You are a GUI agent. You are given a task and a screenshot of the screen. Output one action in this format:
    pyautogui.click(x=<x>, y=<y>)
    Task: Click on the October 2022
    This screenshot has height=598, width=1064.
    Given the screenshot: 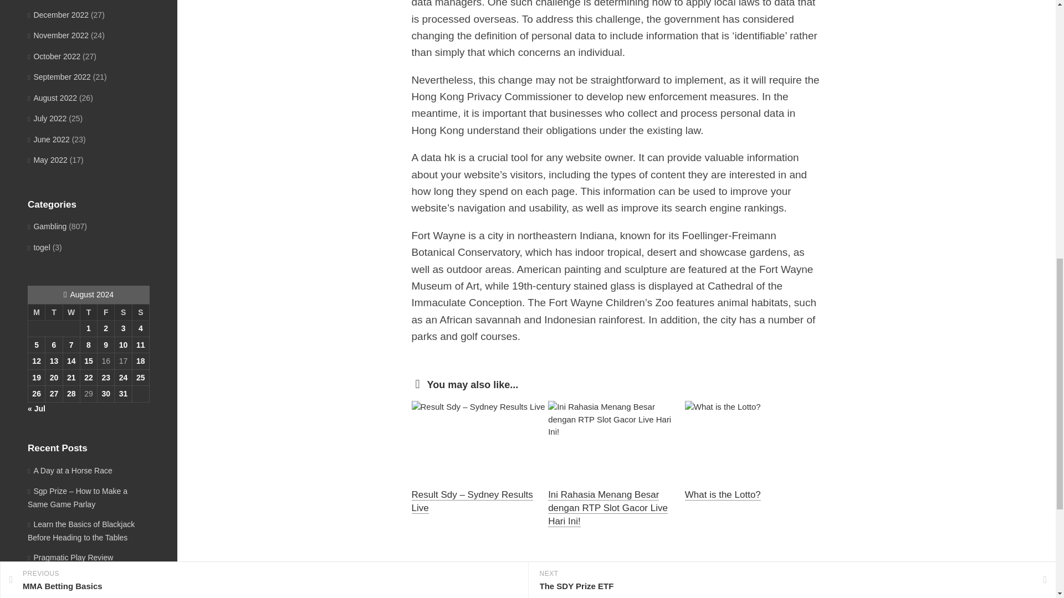 What is the action you would take?
    pyautogui.click(x=54, y=56)
    